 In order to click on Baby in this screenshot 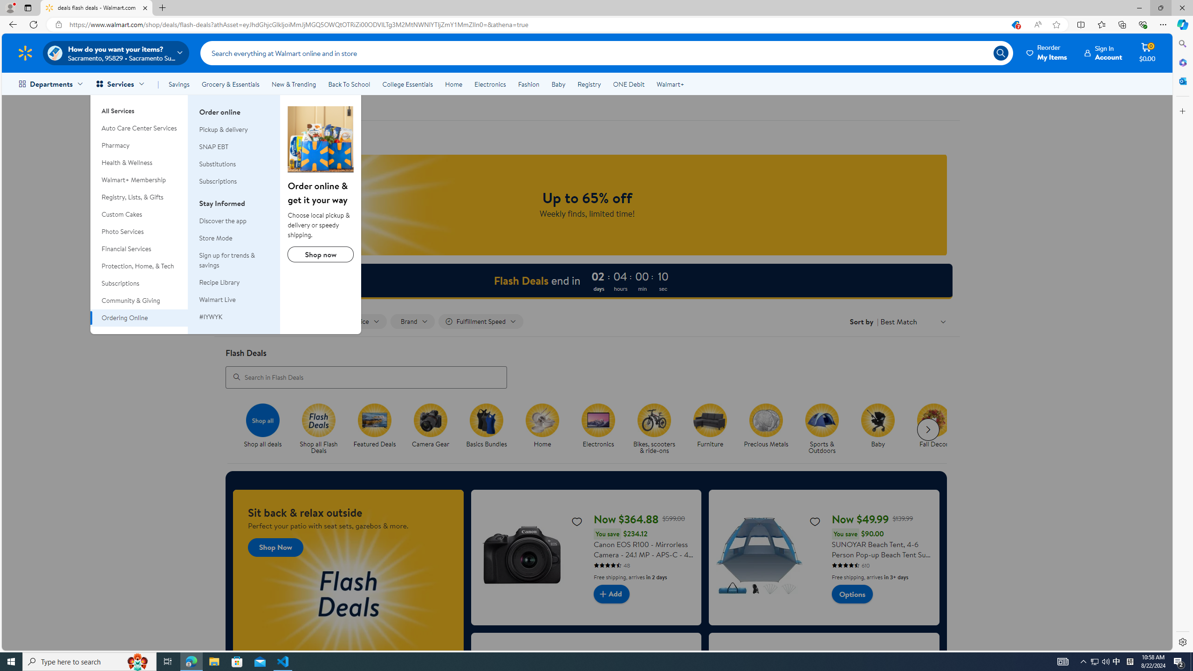, I will do `click(878, 420)`.